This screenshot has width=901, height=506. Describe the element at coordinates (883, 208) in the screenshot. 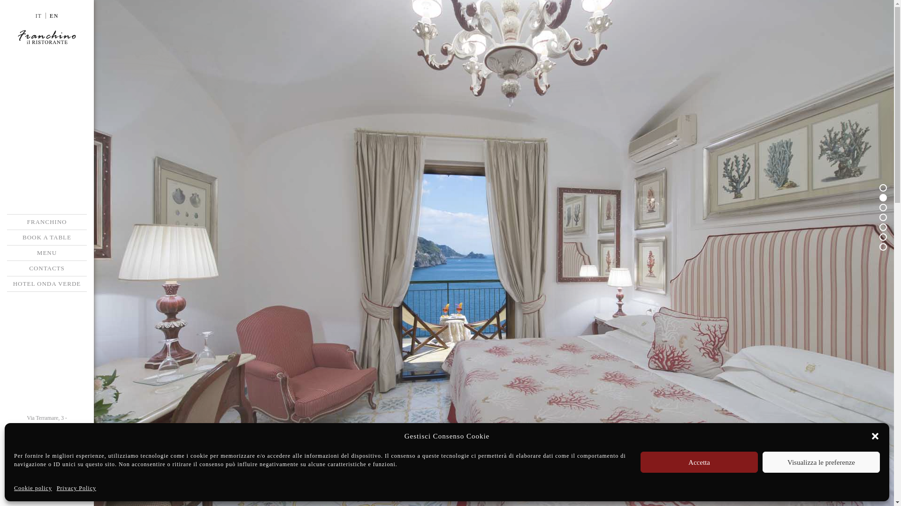

I see `3` at that location.